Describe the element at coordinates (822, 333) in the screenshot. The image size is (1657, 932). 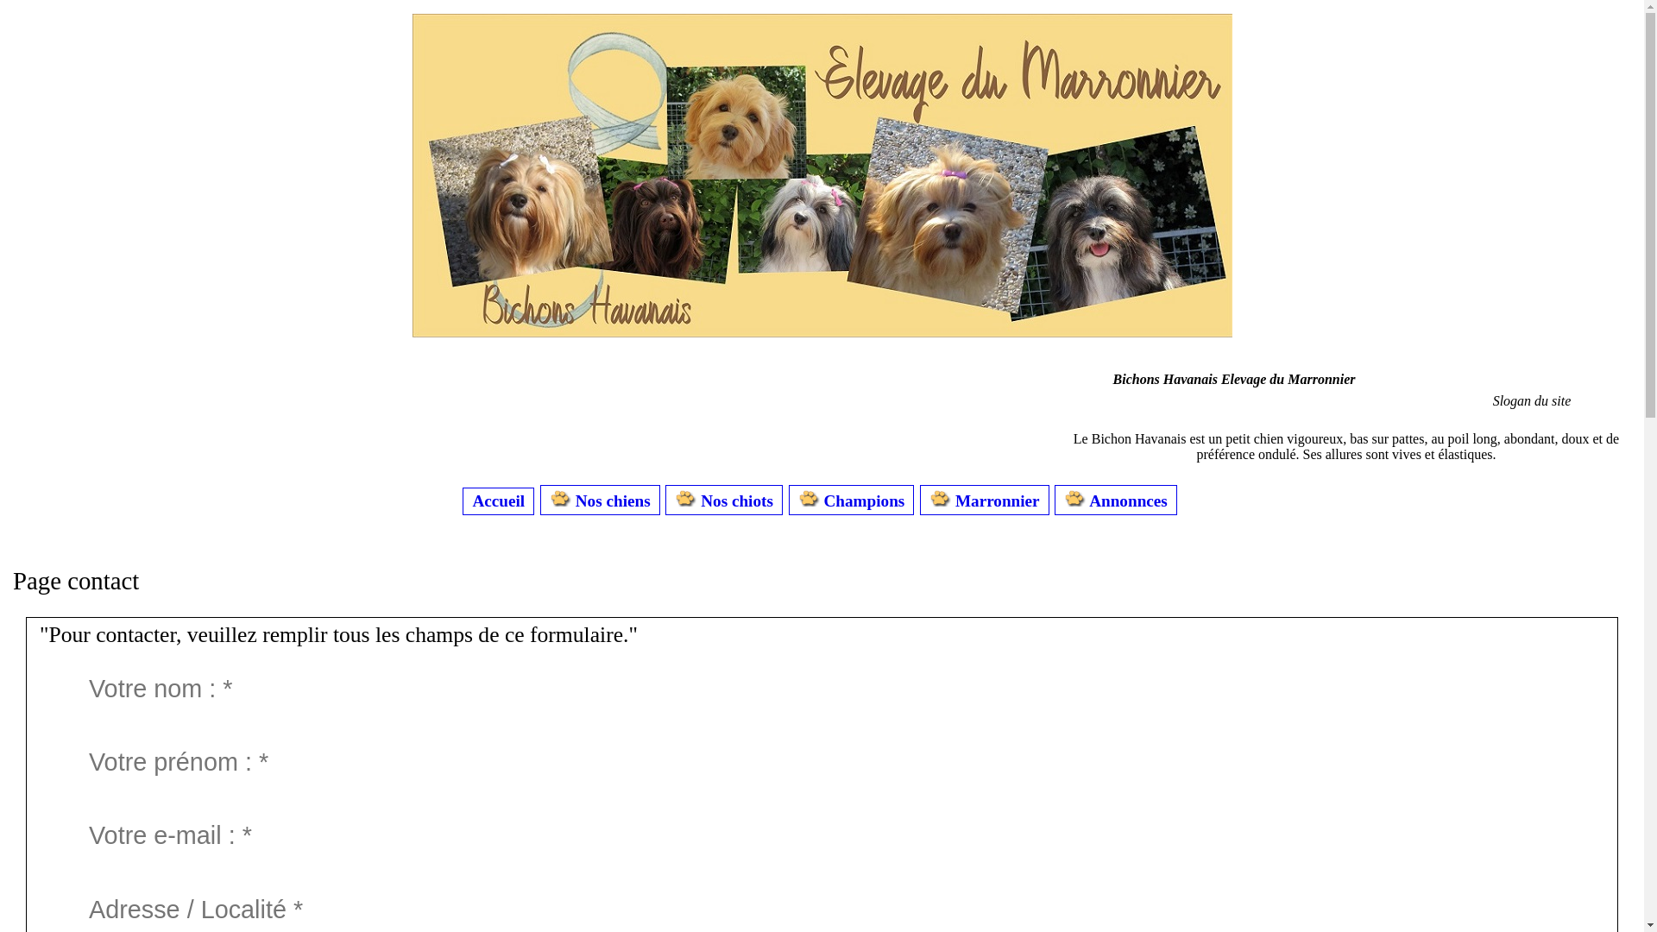
I see `Accueil` at that location.